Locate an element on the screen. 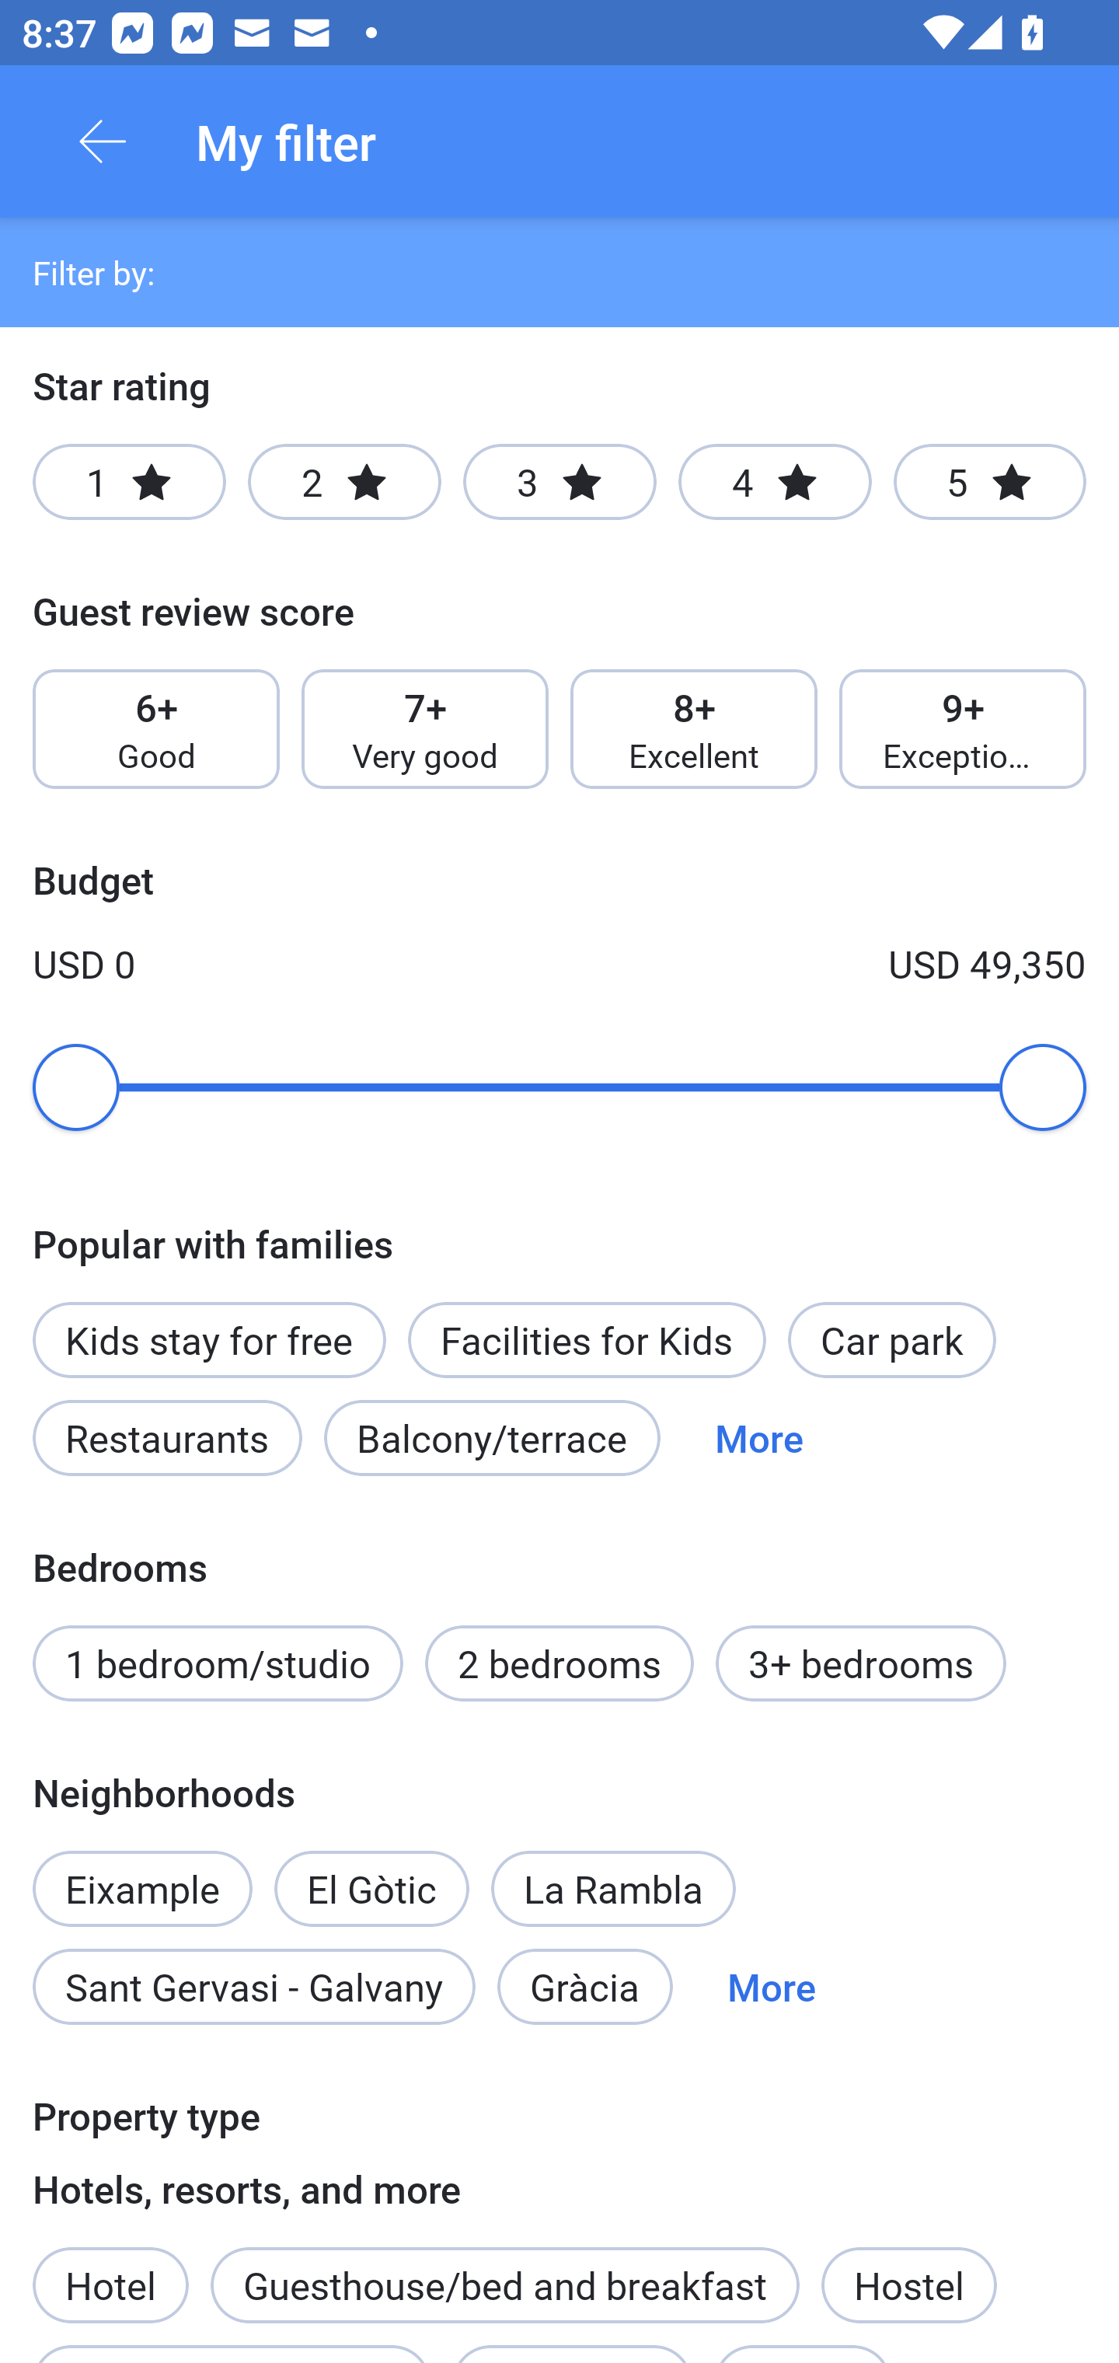 Image resolution: width=1119 pixels, height=2363 pixels. Balcony/terrace is located at coordinates (492, 1438).